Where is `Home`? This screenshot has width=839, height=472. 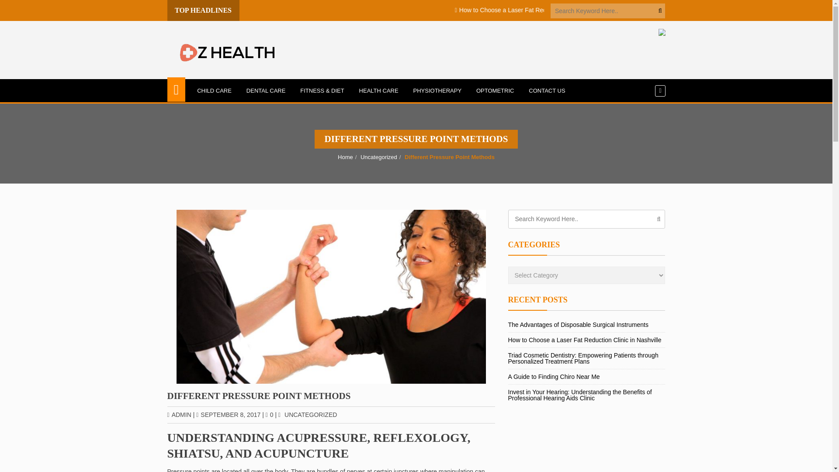
Home is located at coordinates (345, 157).